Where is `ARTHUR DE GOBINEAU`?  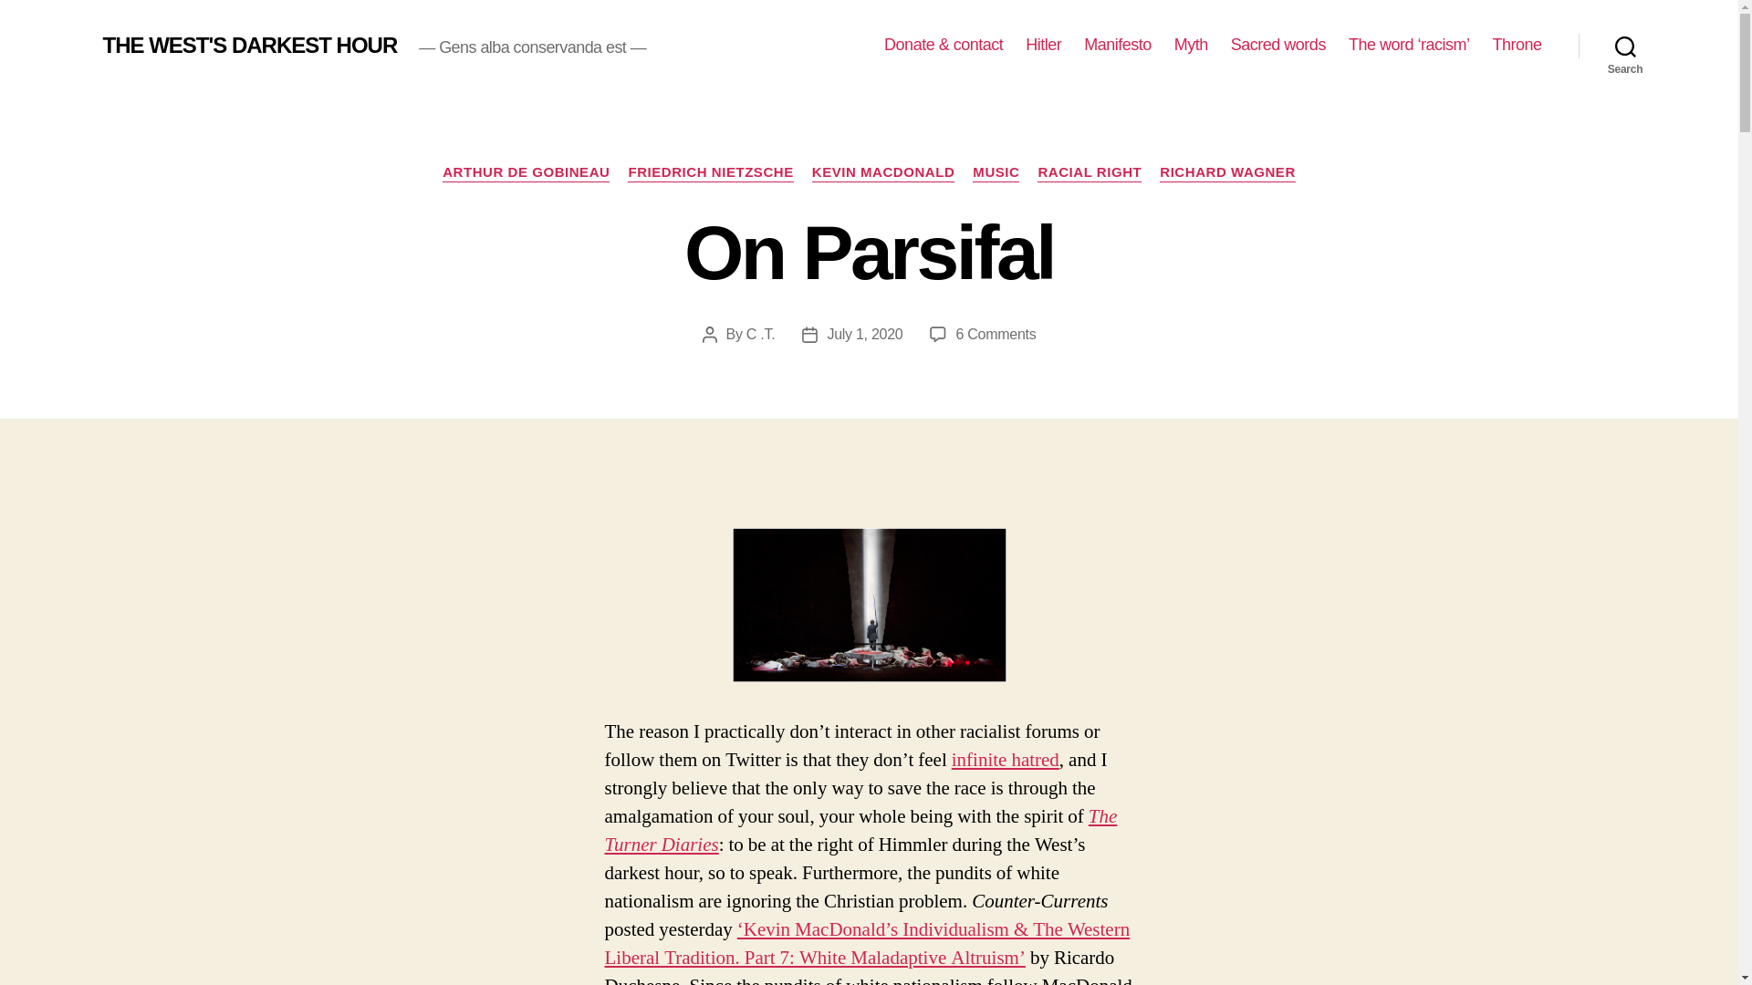 ARTHUR DE GOBINEAU is located at coordinates (526, 173).